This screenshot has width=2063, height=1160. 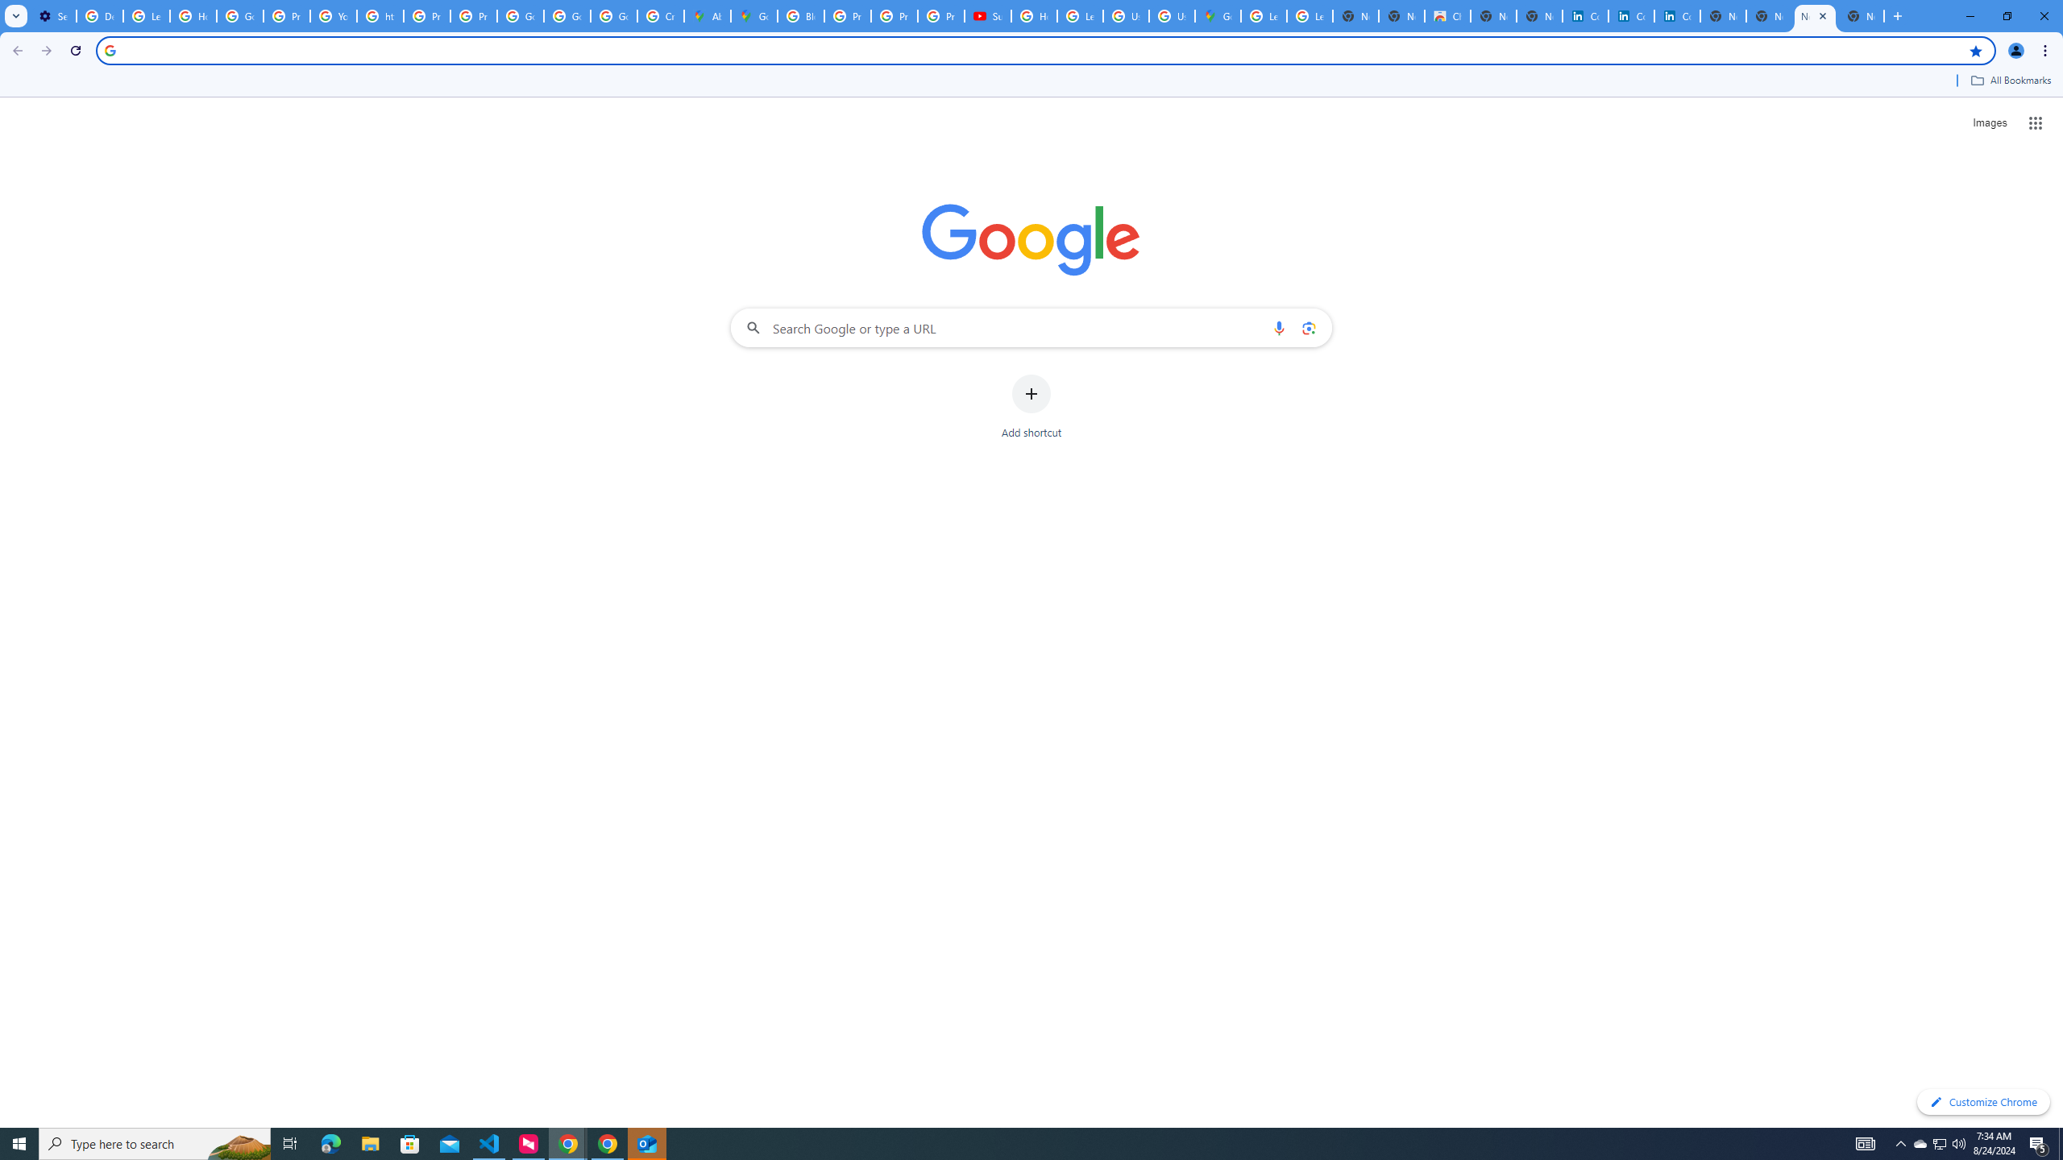 What do you see at coordinates (2010, 81) in the screenshot?
I see `All Bookmarks` at bounding box center [2010, 81].